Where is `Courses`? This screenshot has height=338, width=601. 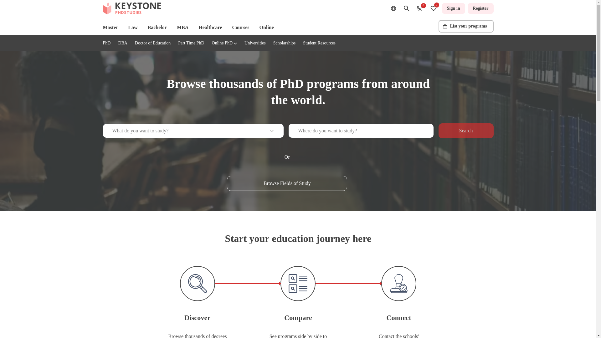 Courses is located at coordinates (240, 28).